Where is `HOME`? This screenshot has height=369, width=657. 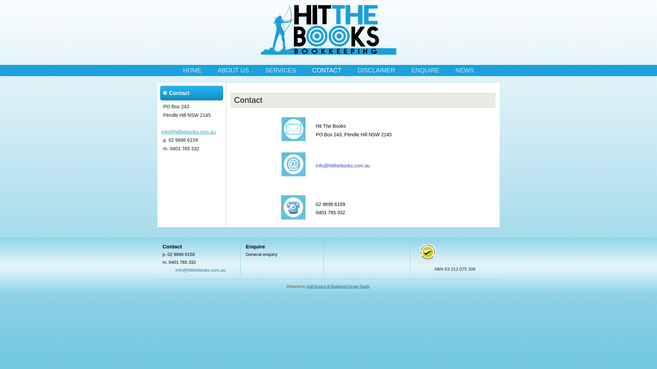
HOME is located at coordinates (192, 70).